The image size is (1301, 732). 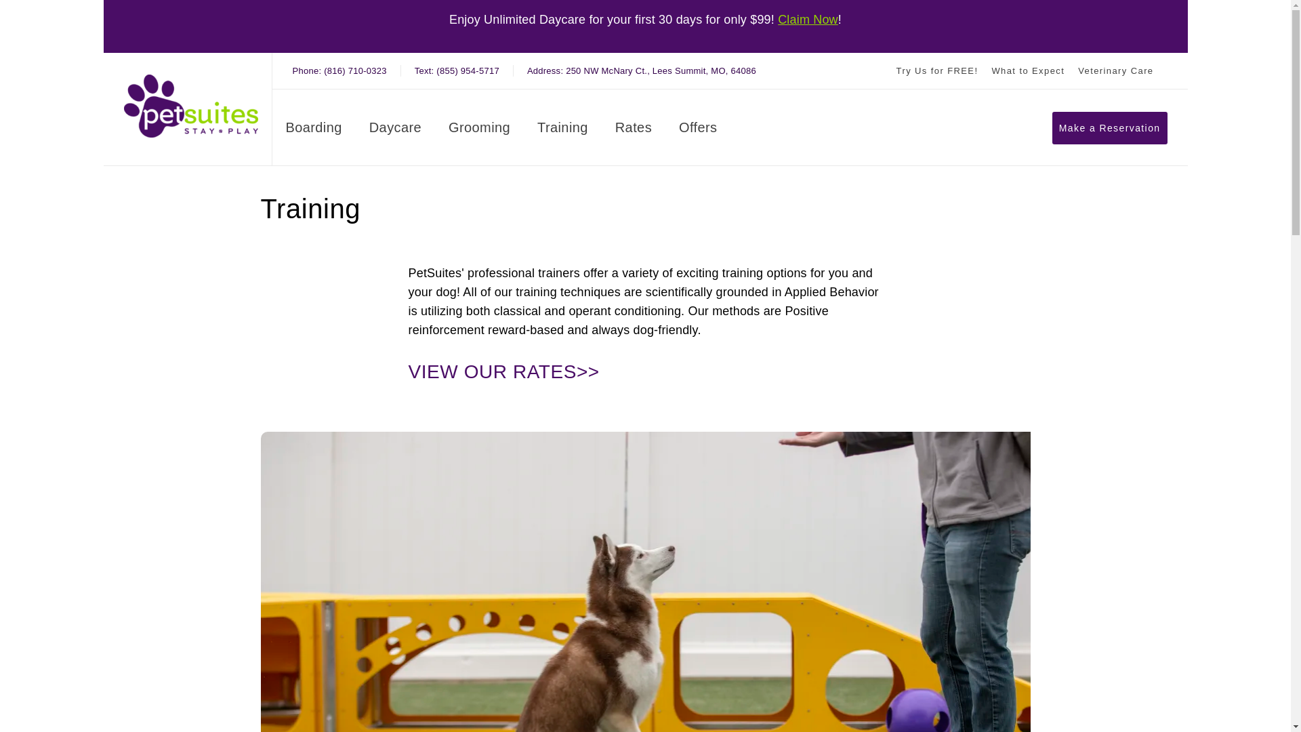 I want to click on Veterinary Care, so click(x=936, y=70).